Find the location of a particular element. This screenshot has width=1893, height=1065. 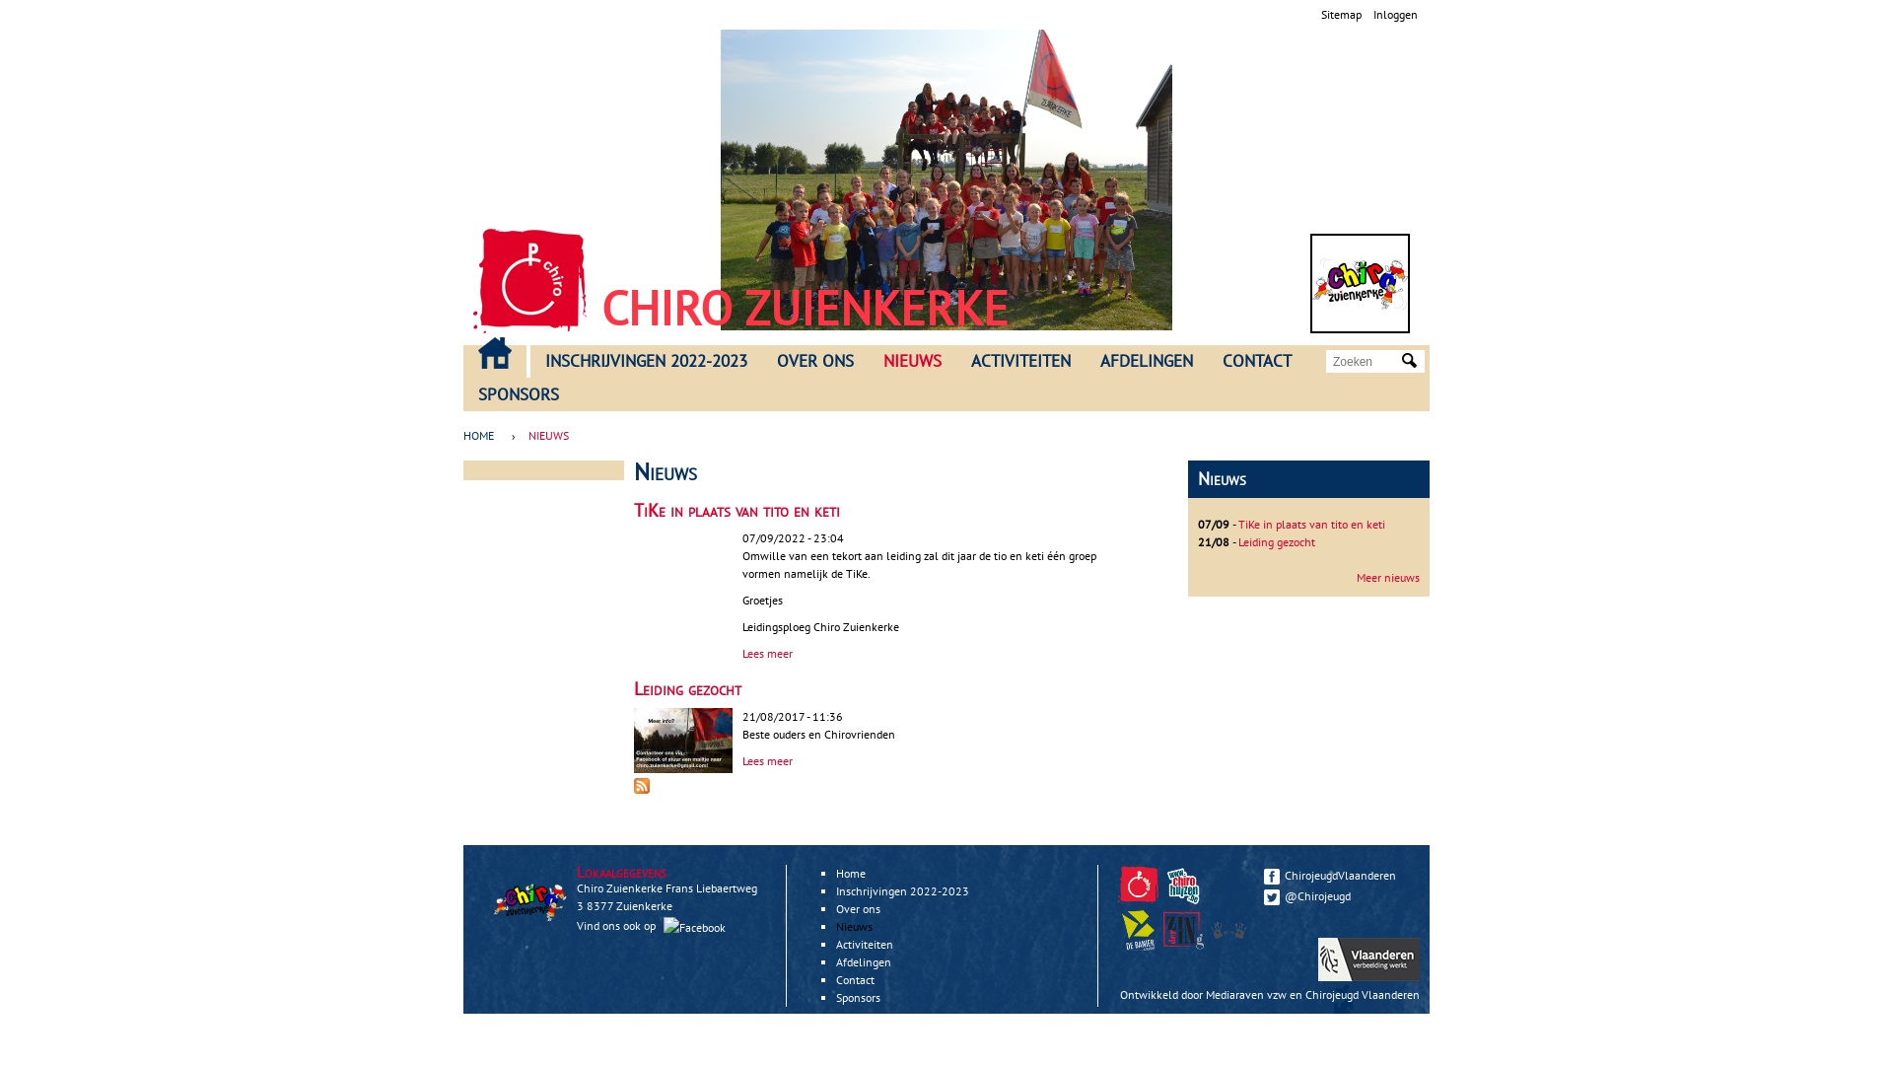

Lees meer is located at coordinates (767, 761).